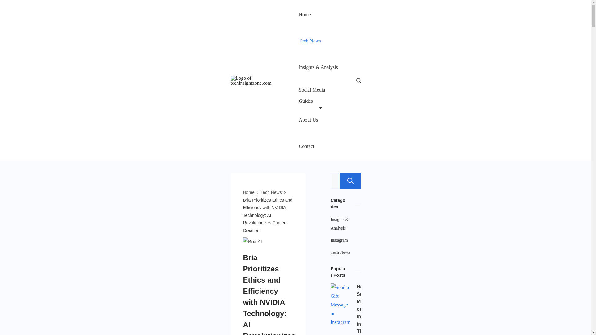 The image size is (596, 335). What do you see at coordinates (309, 41) in the screenshot?
I see `Tech News` at bounding box center [309, 41].